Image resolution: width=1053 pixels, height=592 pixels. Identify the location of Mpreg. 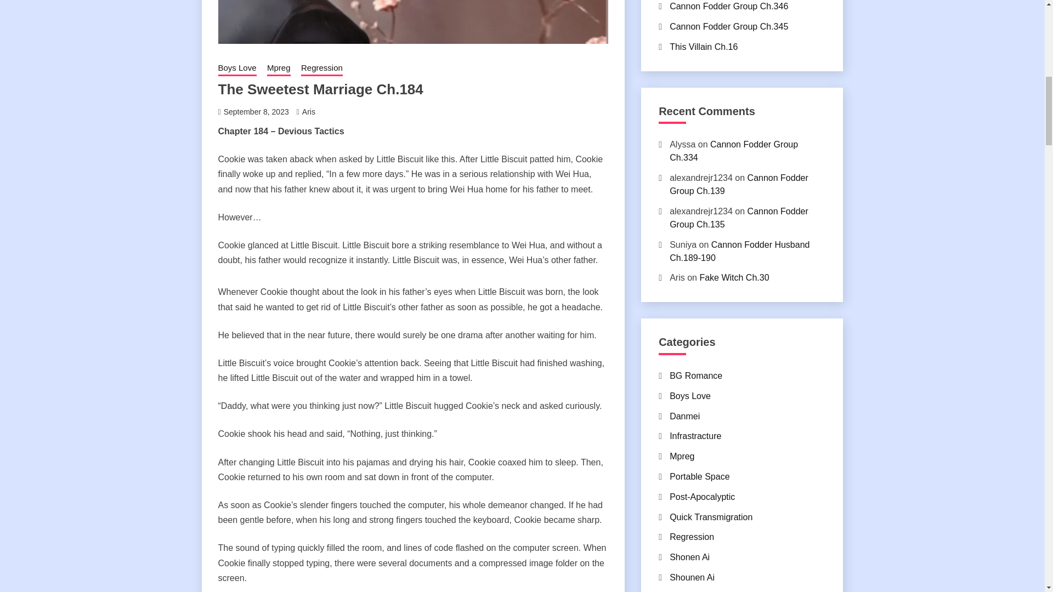
(279, 69).